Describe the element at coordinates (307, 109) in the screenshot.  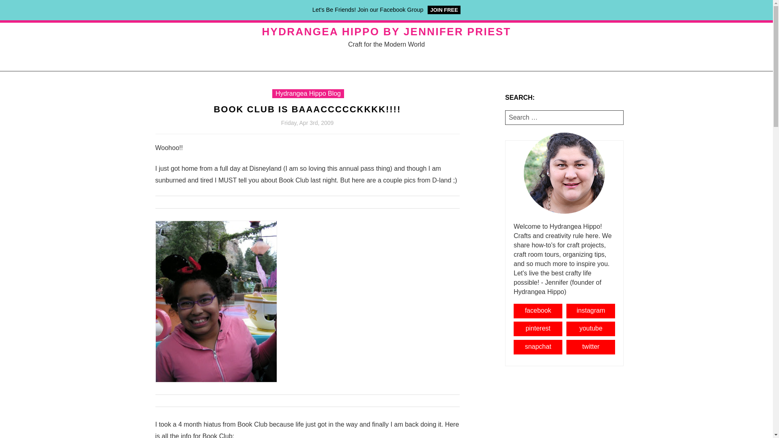
I see `Book Club is BAAACCCCCKKKK!!!!` at that location.